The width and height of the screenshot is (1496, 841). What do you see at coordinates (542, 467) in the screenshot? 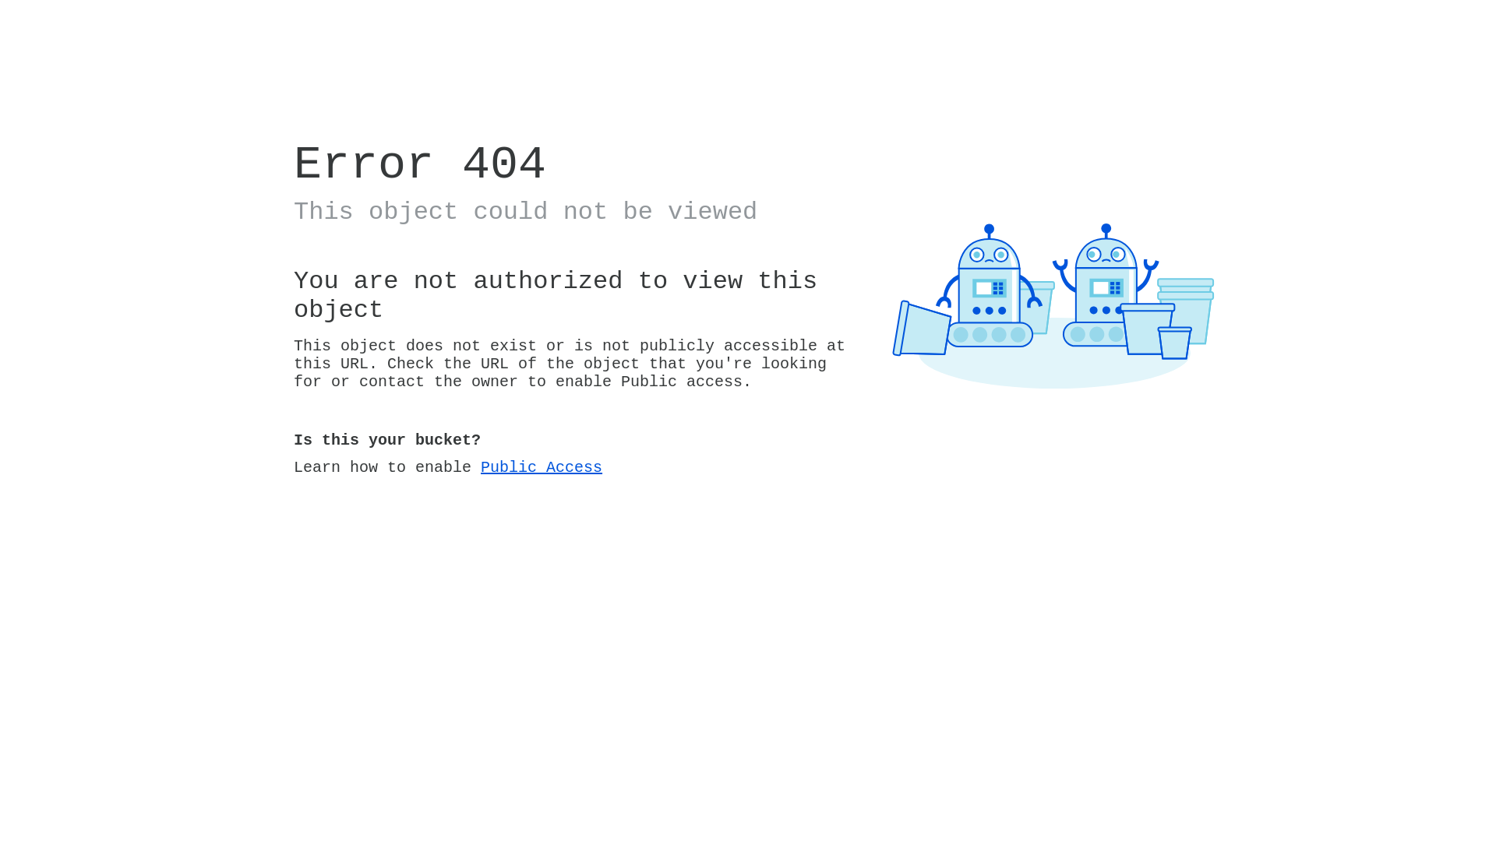
I see `Public Access` at bounding box center [542, 467].